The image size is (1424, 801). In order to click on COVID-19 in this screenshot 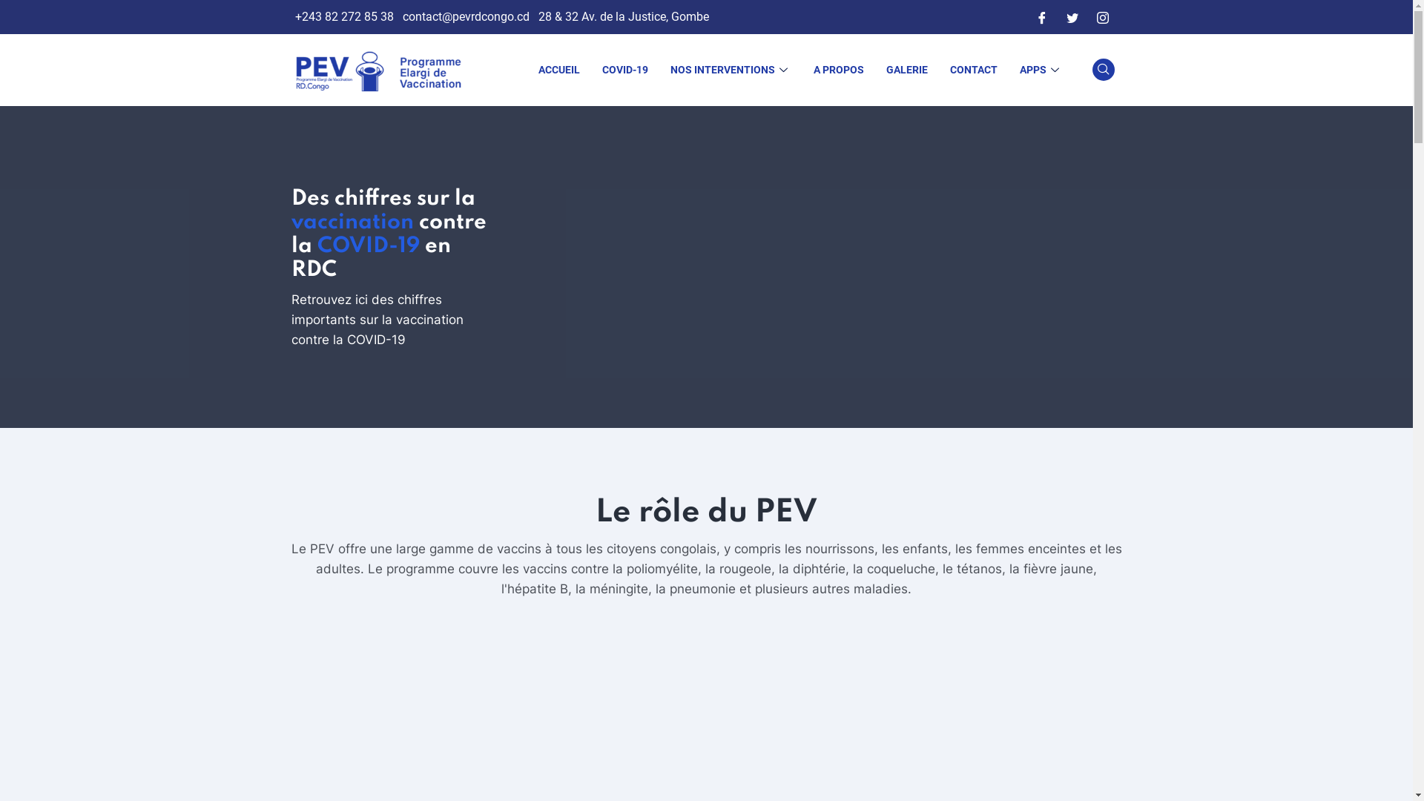, I will do `click(624, 70)`.